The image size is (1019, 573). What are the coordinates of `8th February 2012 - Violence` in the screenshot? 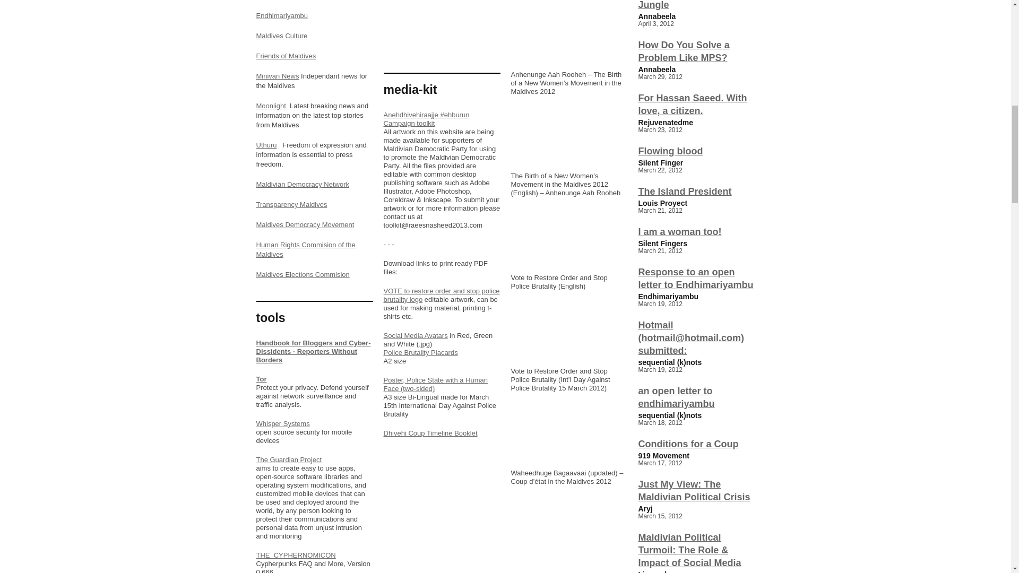 It's located at (569, 37).